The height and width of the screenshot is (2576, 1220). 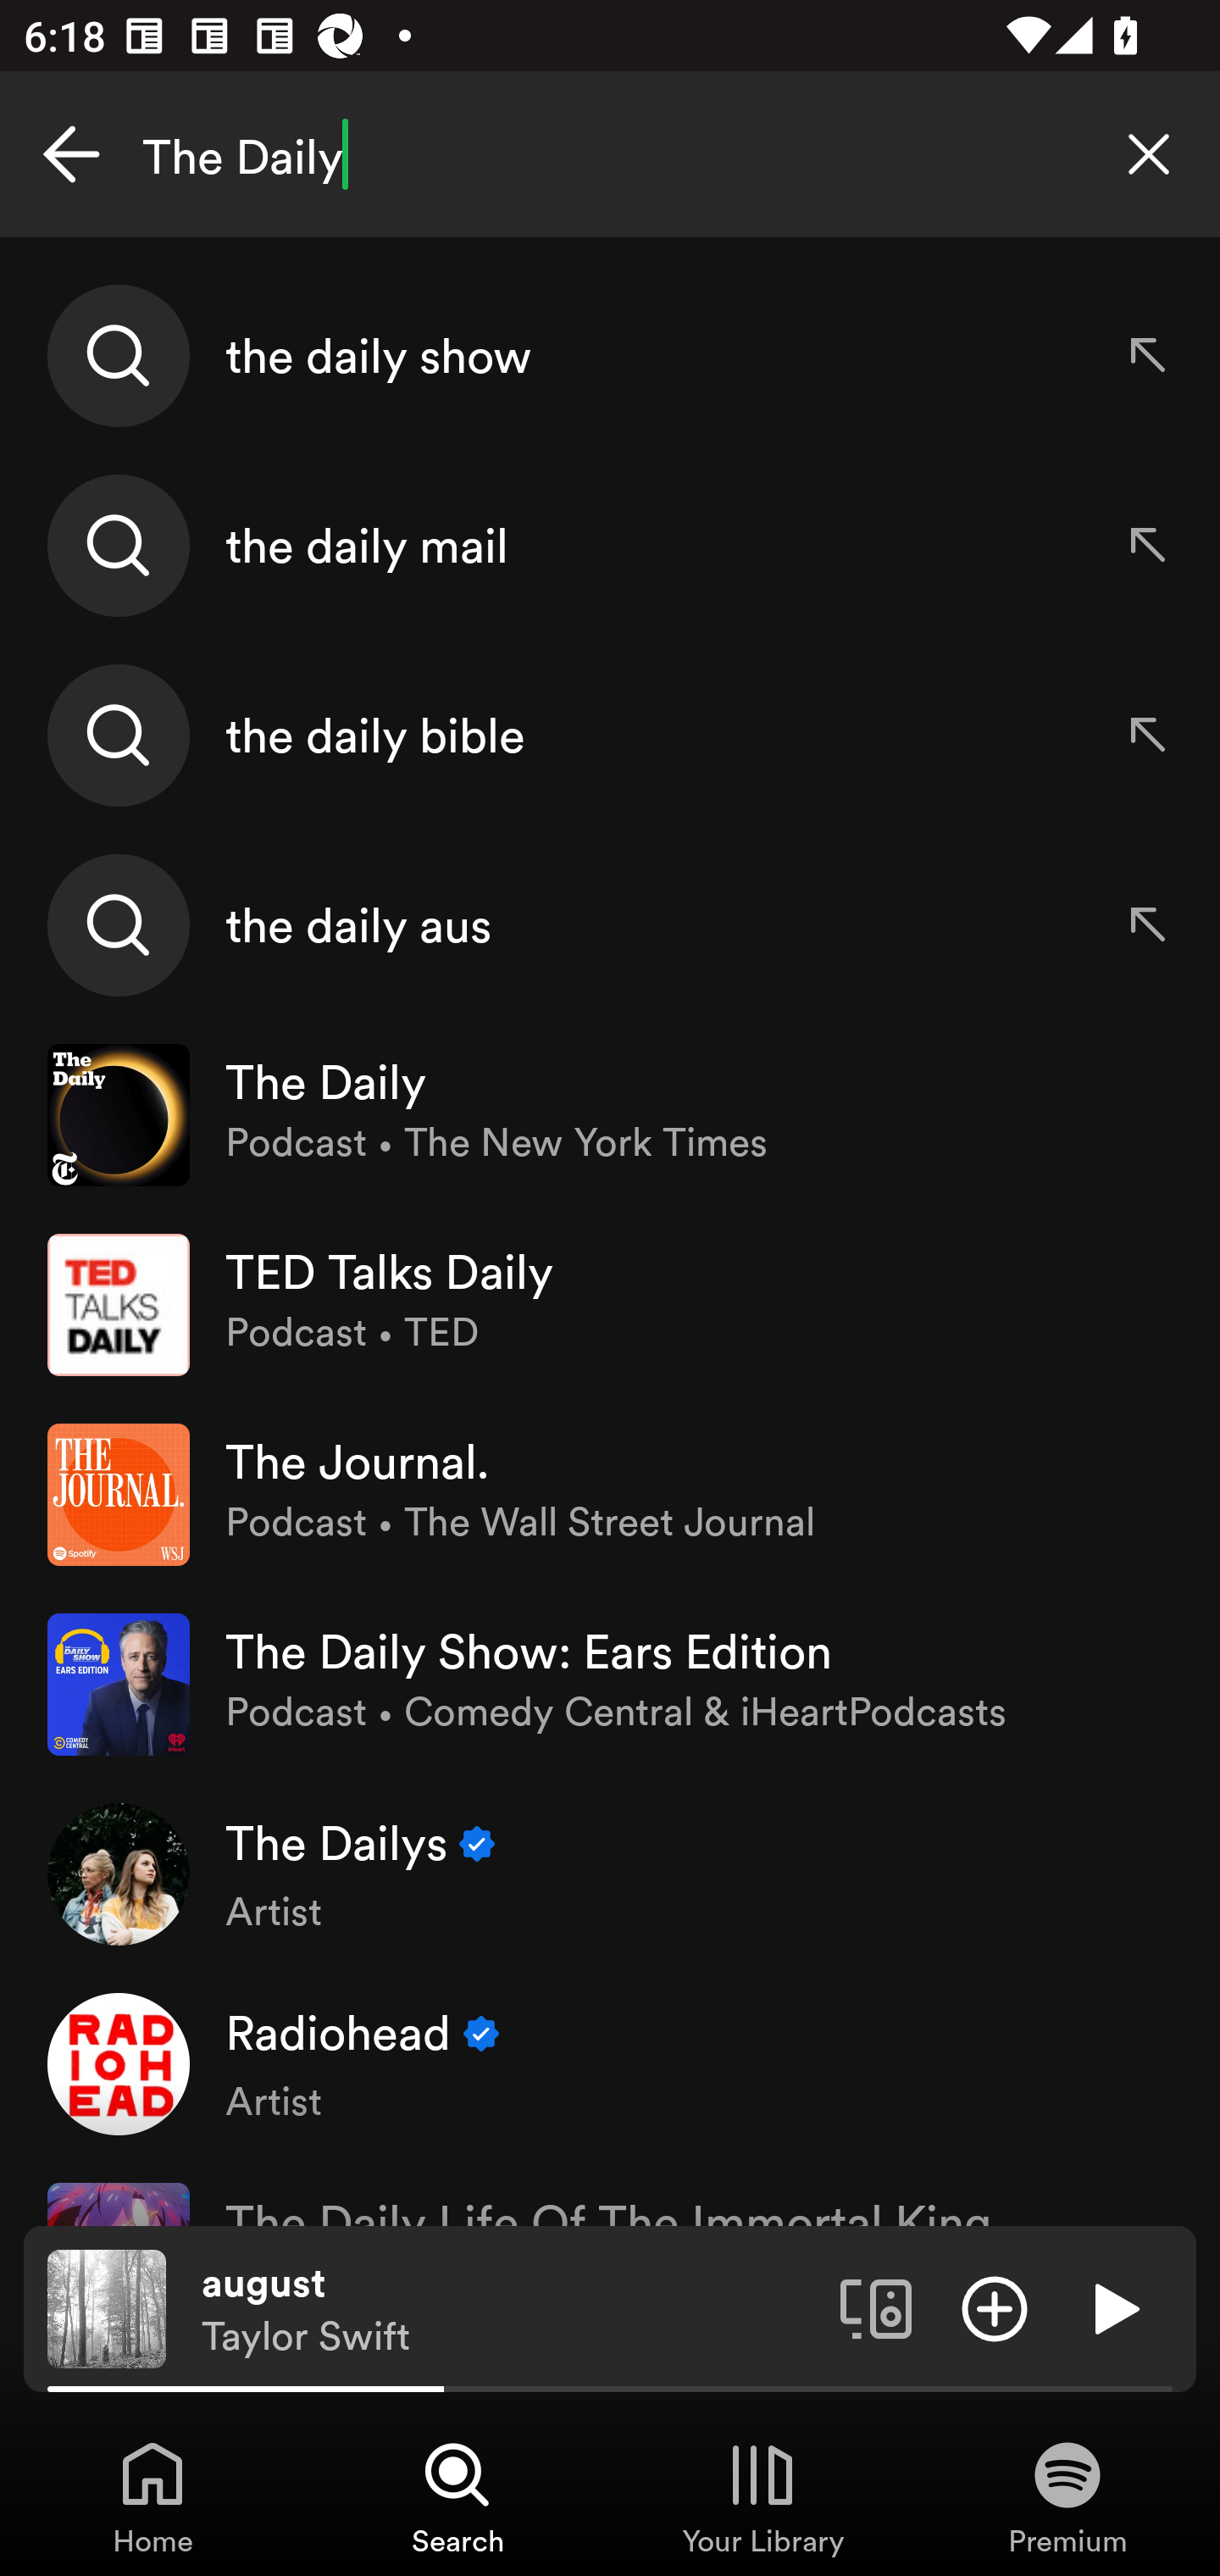 I want to click on Add item, so click(x=995, y=2307).